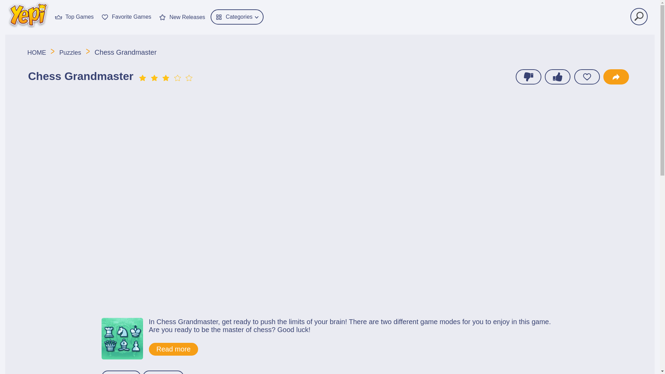 The height and width of the screenshot is (374, 665). What do you see at coordinates (163, 372) in the screenshot?
I see `Strategy` at bounding box center [163, 372].